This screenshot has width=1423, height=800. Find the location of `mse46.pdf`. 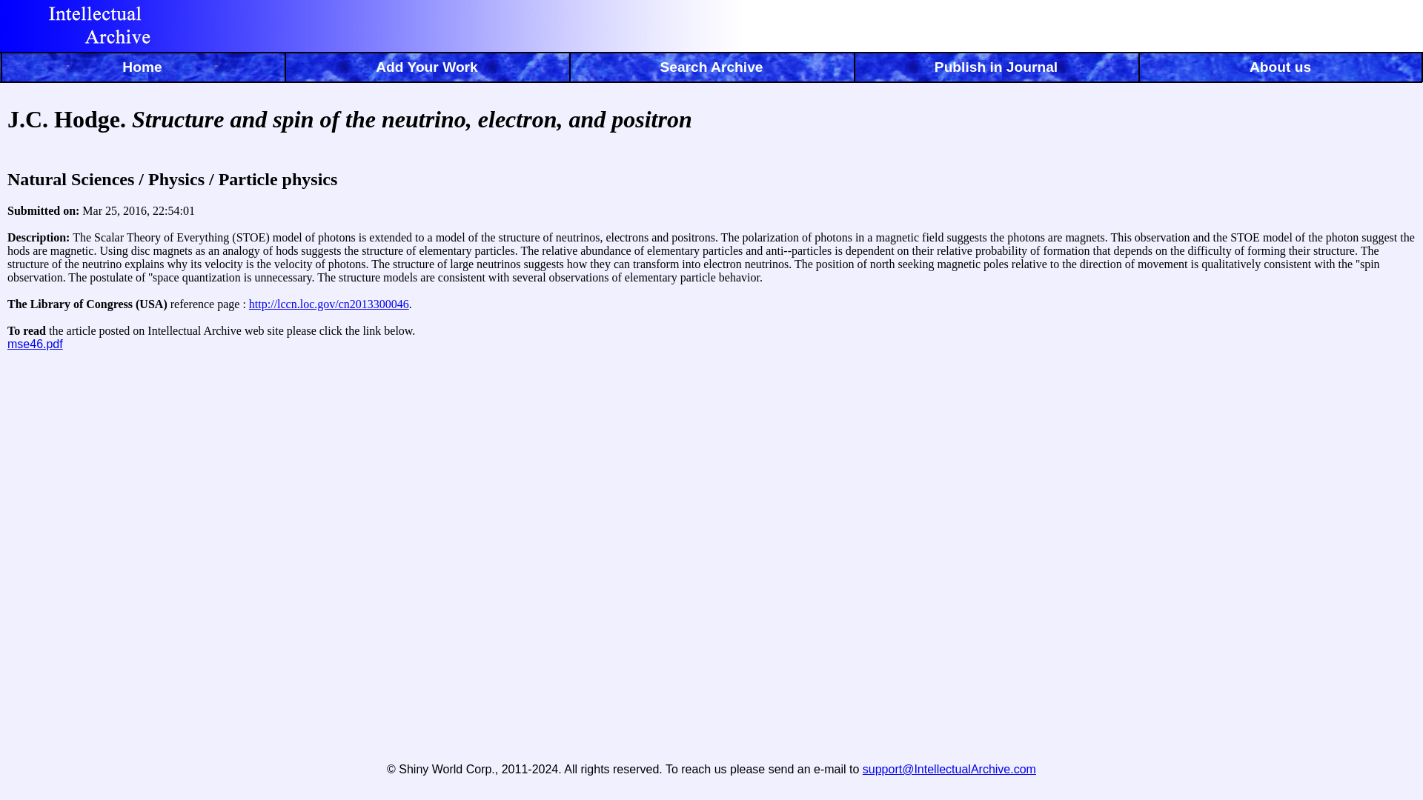

mse46.pdf is located at coordinates (34, 344).